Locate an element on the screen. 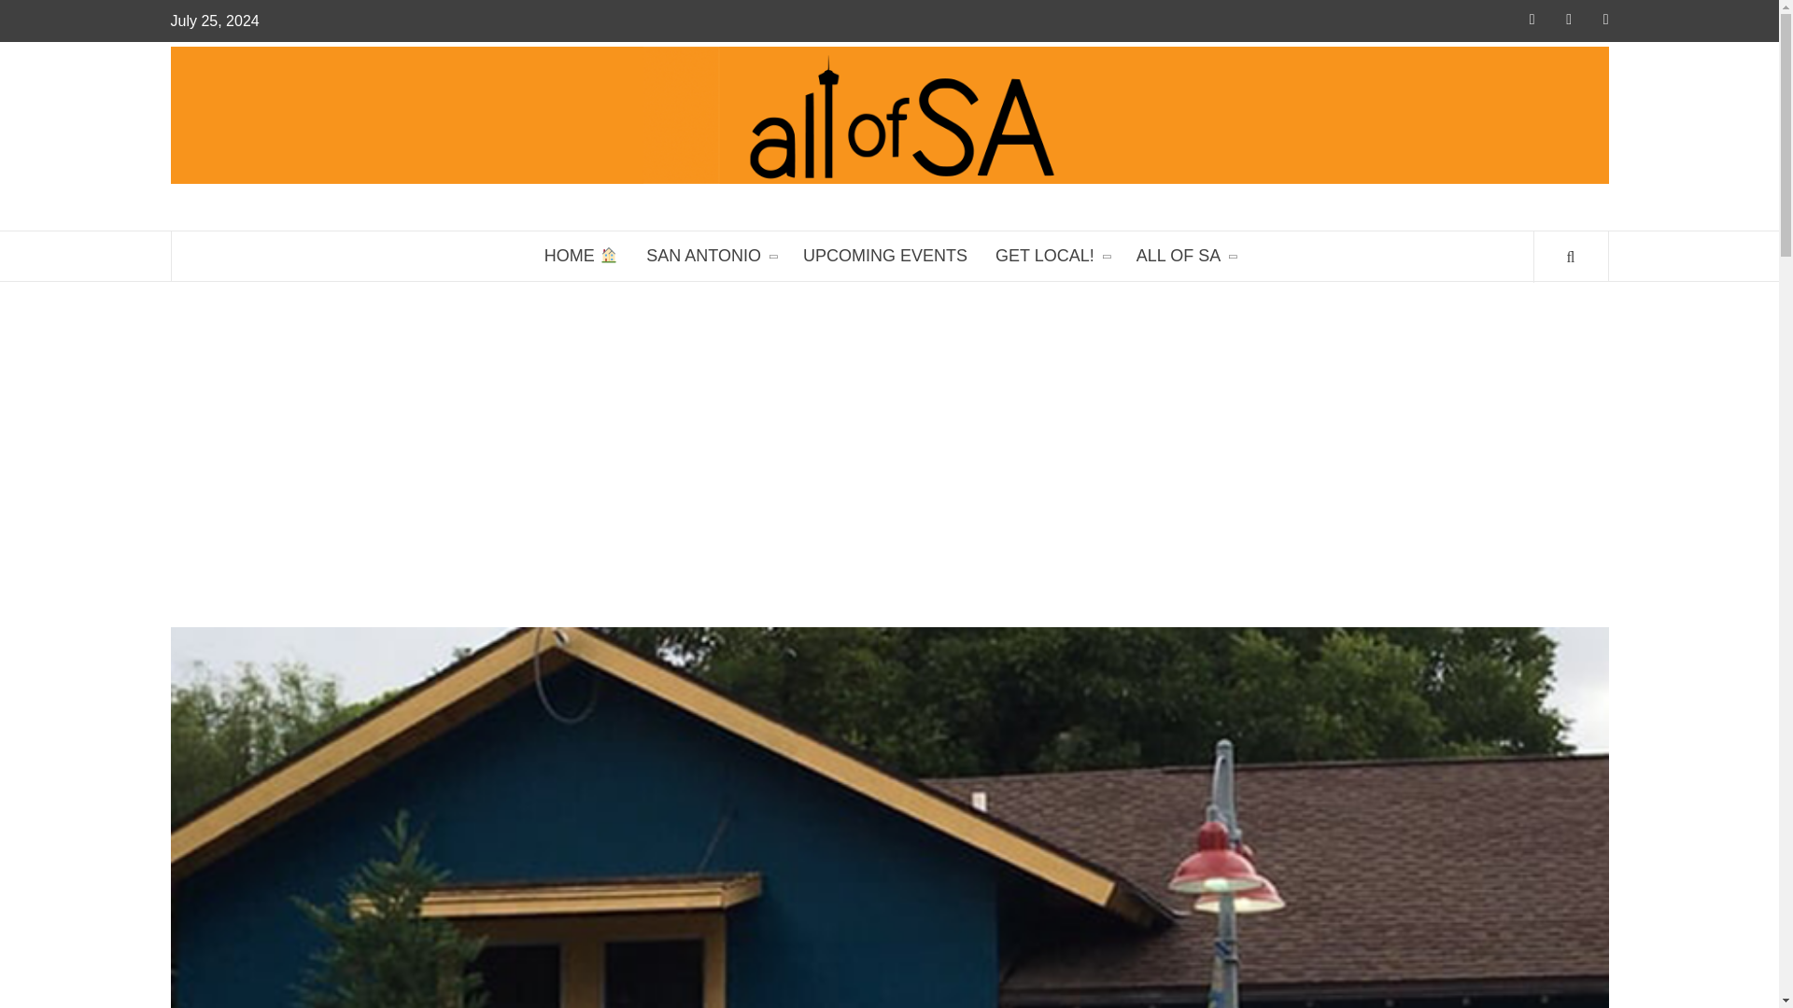 The image size is (1793, 1008). HOME is located at coordinates (581, 256).